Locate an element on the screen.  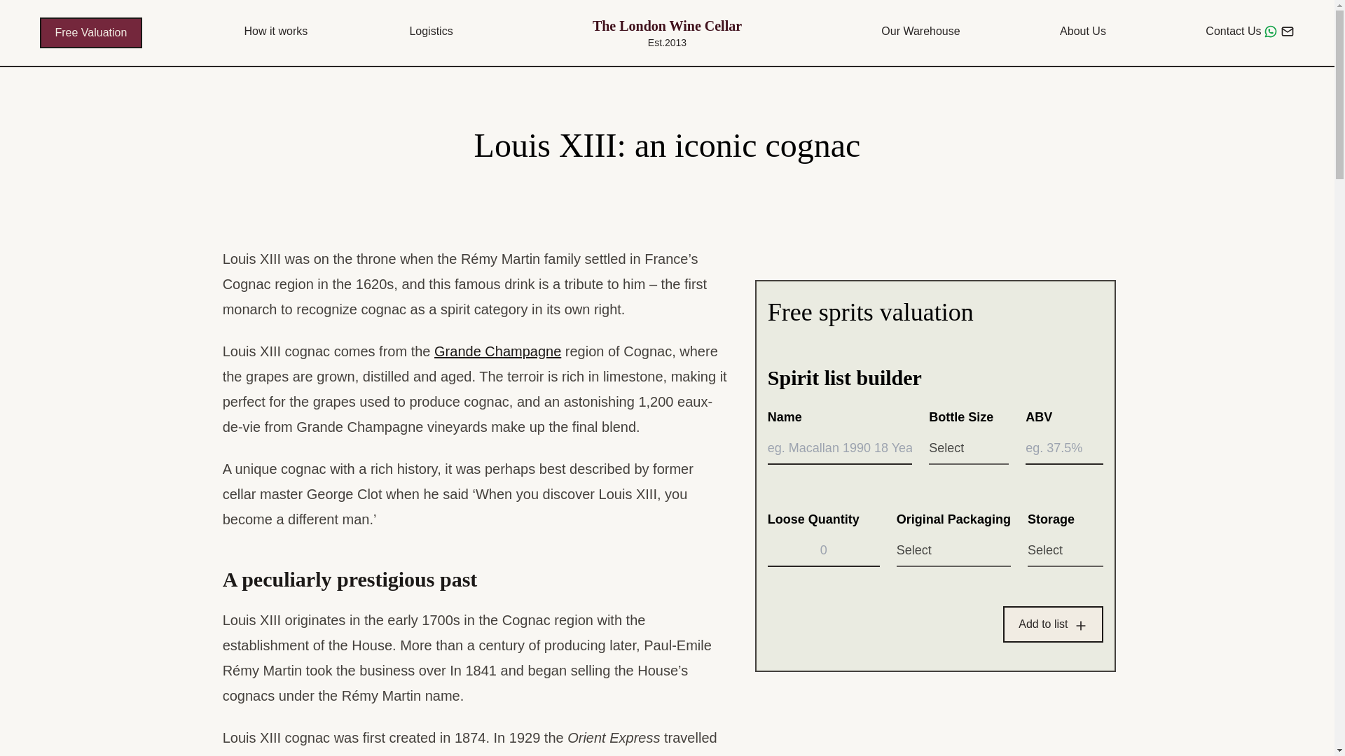
Grande Champagne is located at coordinates (497, 351).